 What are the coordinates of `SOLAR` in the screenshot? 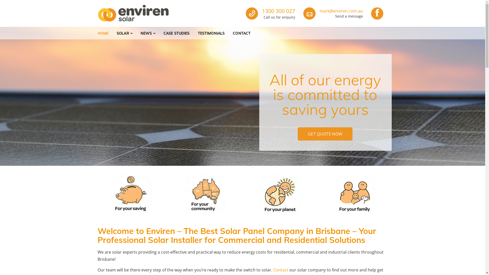 It's located at (125, 33).